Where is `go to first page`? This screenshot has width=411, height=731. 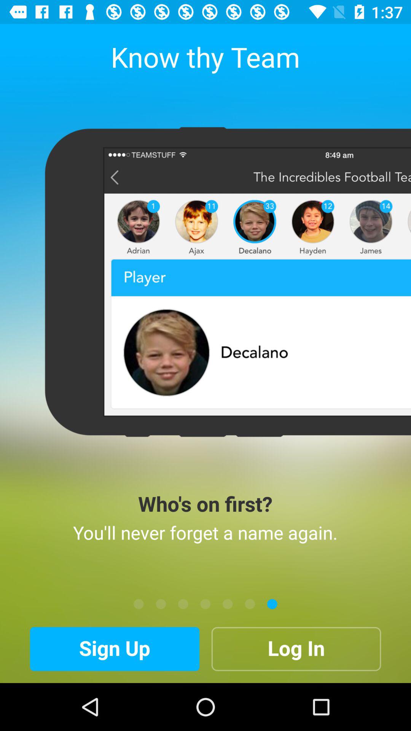 go to first page is located at coordinates (139, 604).